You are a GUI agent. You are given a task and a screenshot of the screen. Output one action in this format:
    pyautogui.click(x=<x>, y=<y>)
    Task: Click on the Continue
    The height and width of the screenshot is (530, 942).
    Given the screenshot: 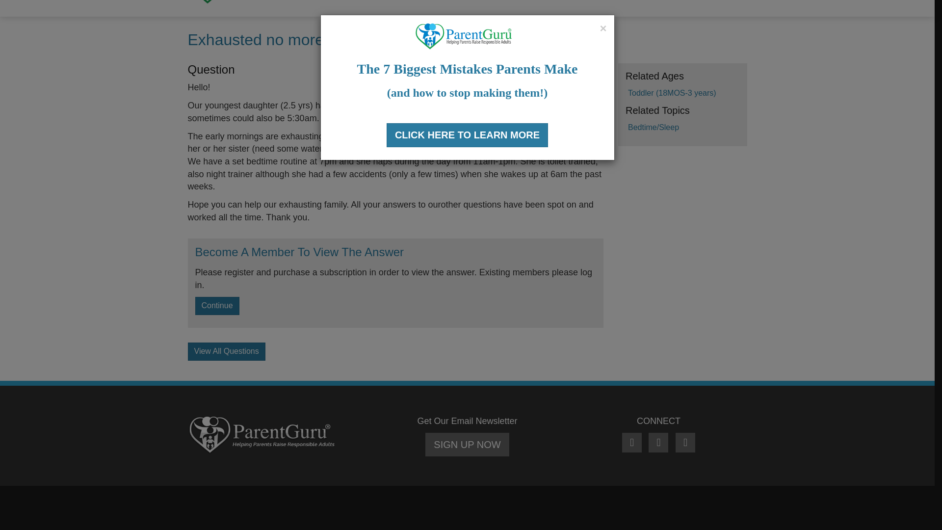 What is the action you would take?
    pyautogui.click(x=217, y=305)
    